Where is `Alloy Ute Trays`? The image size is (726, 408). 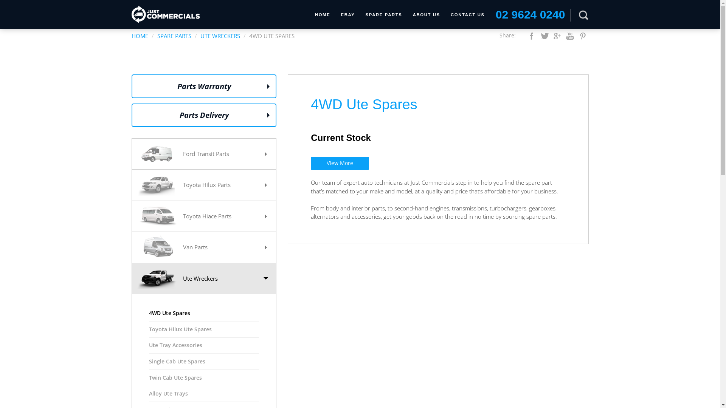
Alloy Ute Trays is located at coordinates (204, 394).